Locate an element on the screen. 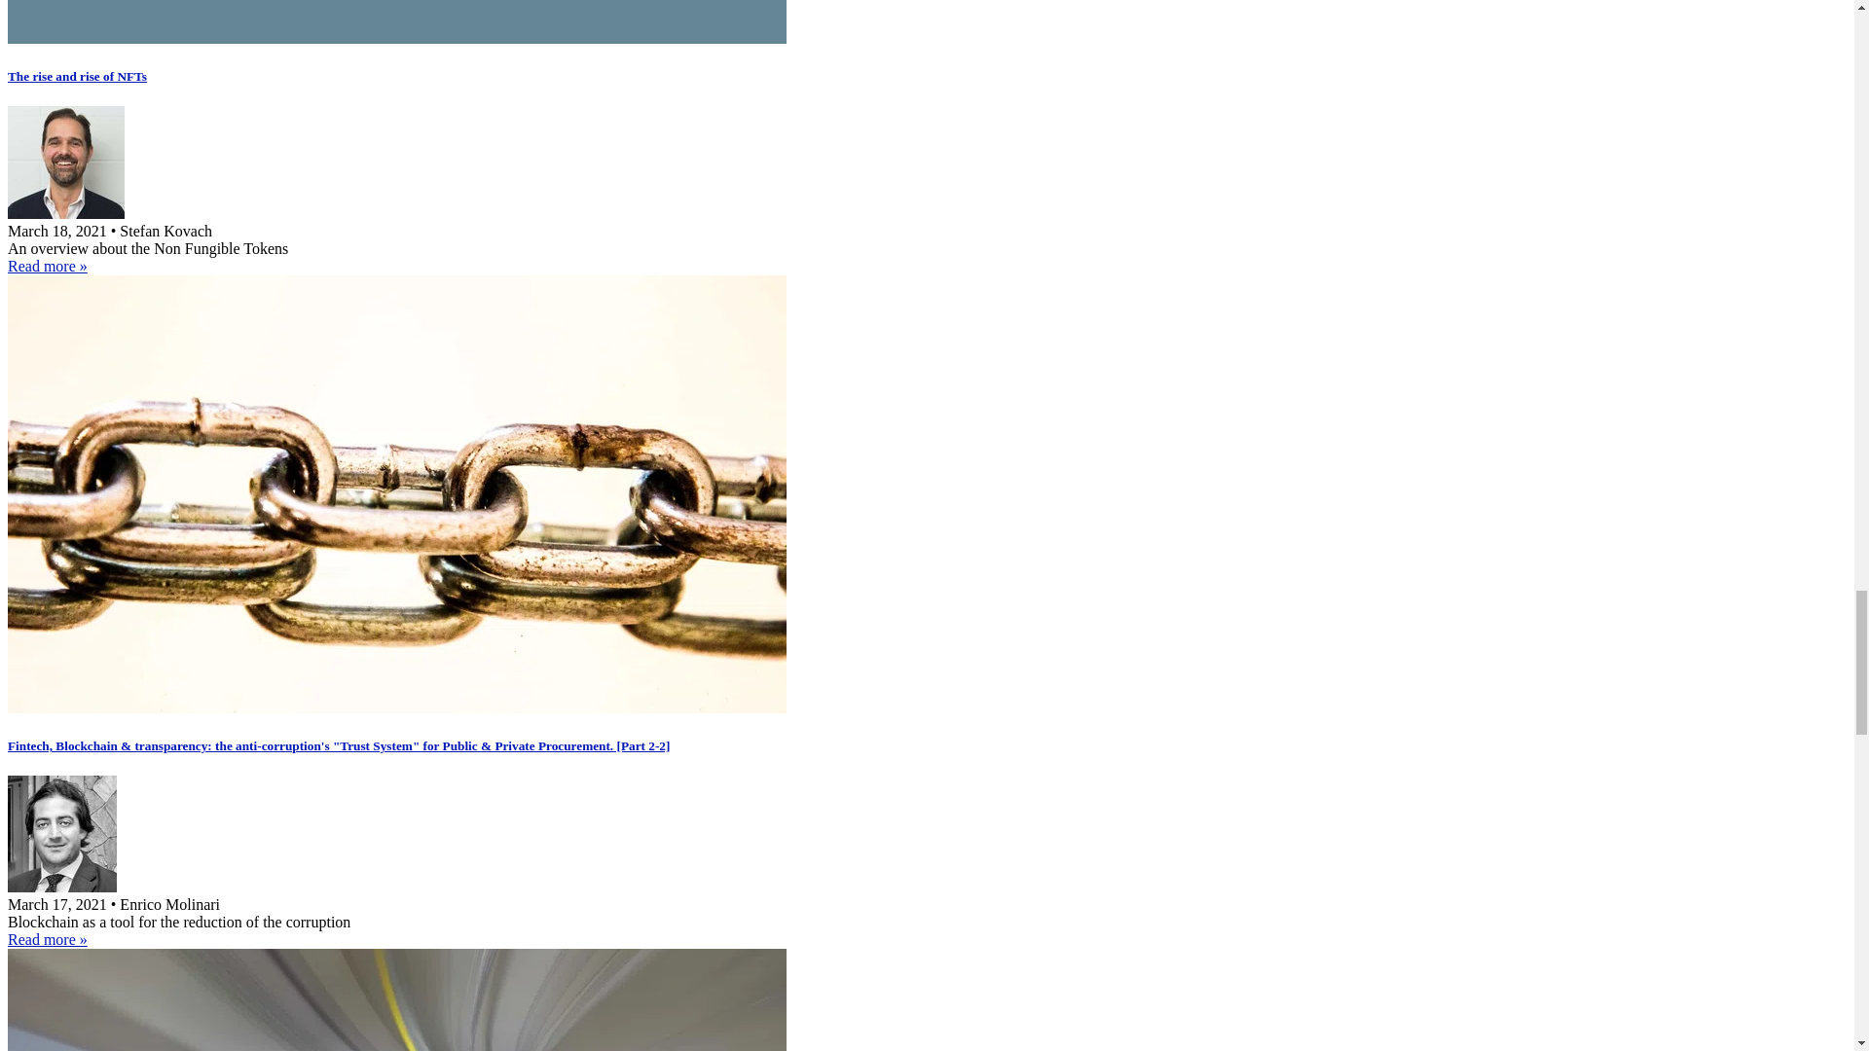  The rise and rise of NFTs is located at coordinates (397, 38).